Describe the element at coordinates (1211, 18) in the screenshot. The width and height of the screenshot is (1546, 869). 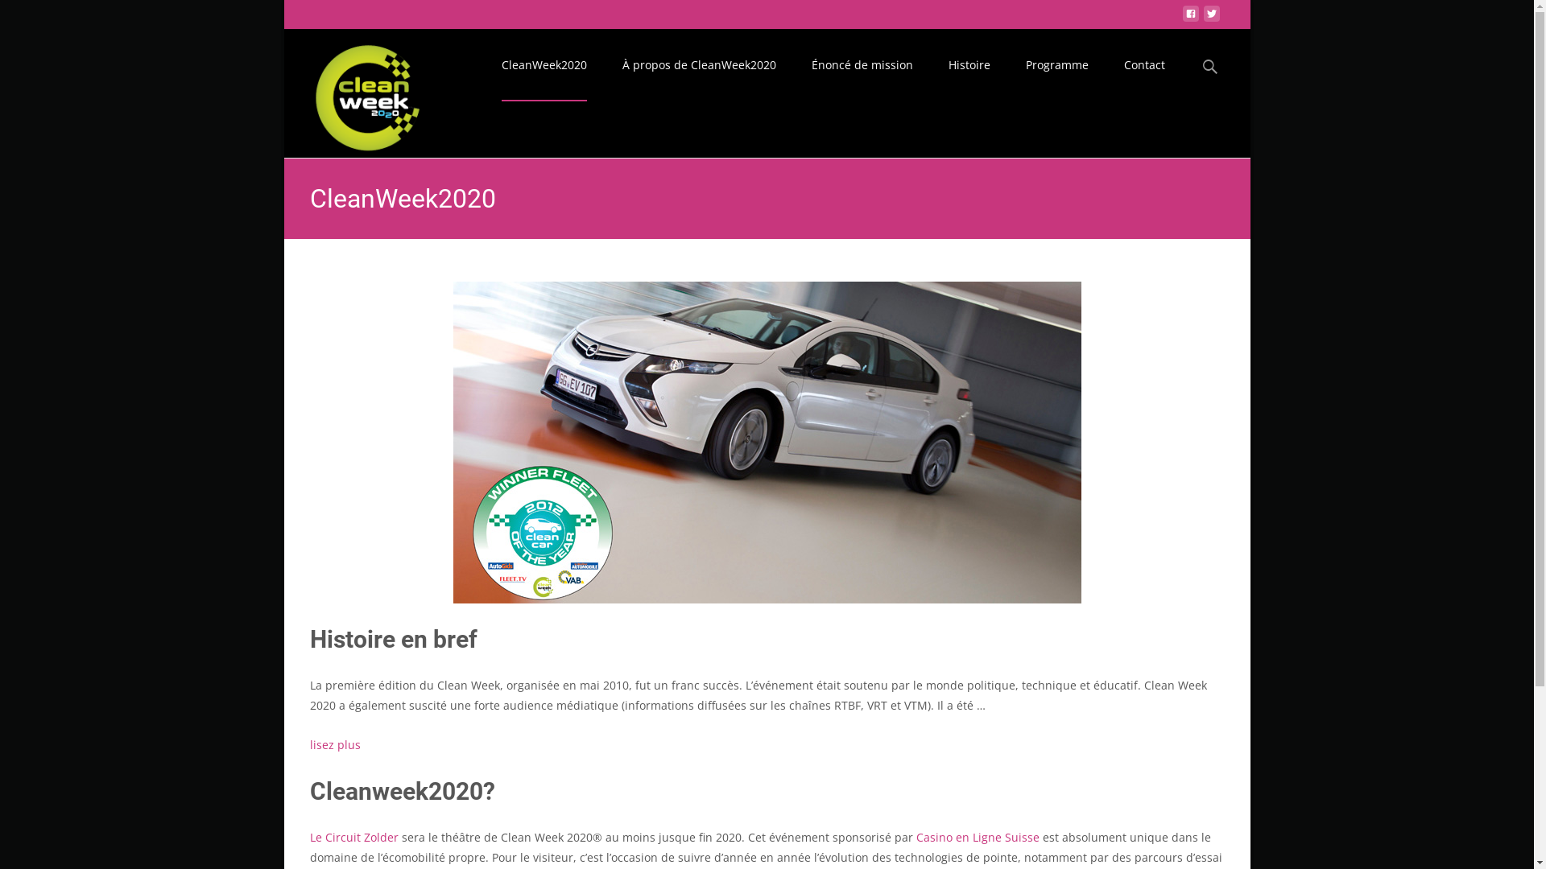
I see `twitter` at that location.